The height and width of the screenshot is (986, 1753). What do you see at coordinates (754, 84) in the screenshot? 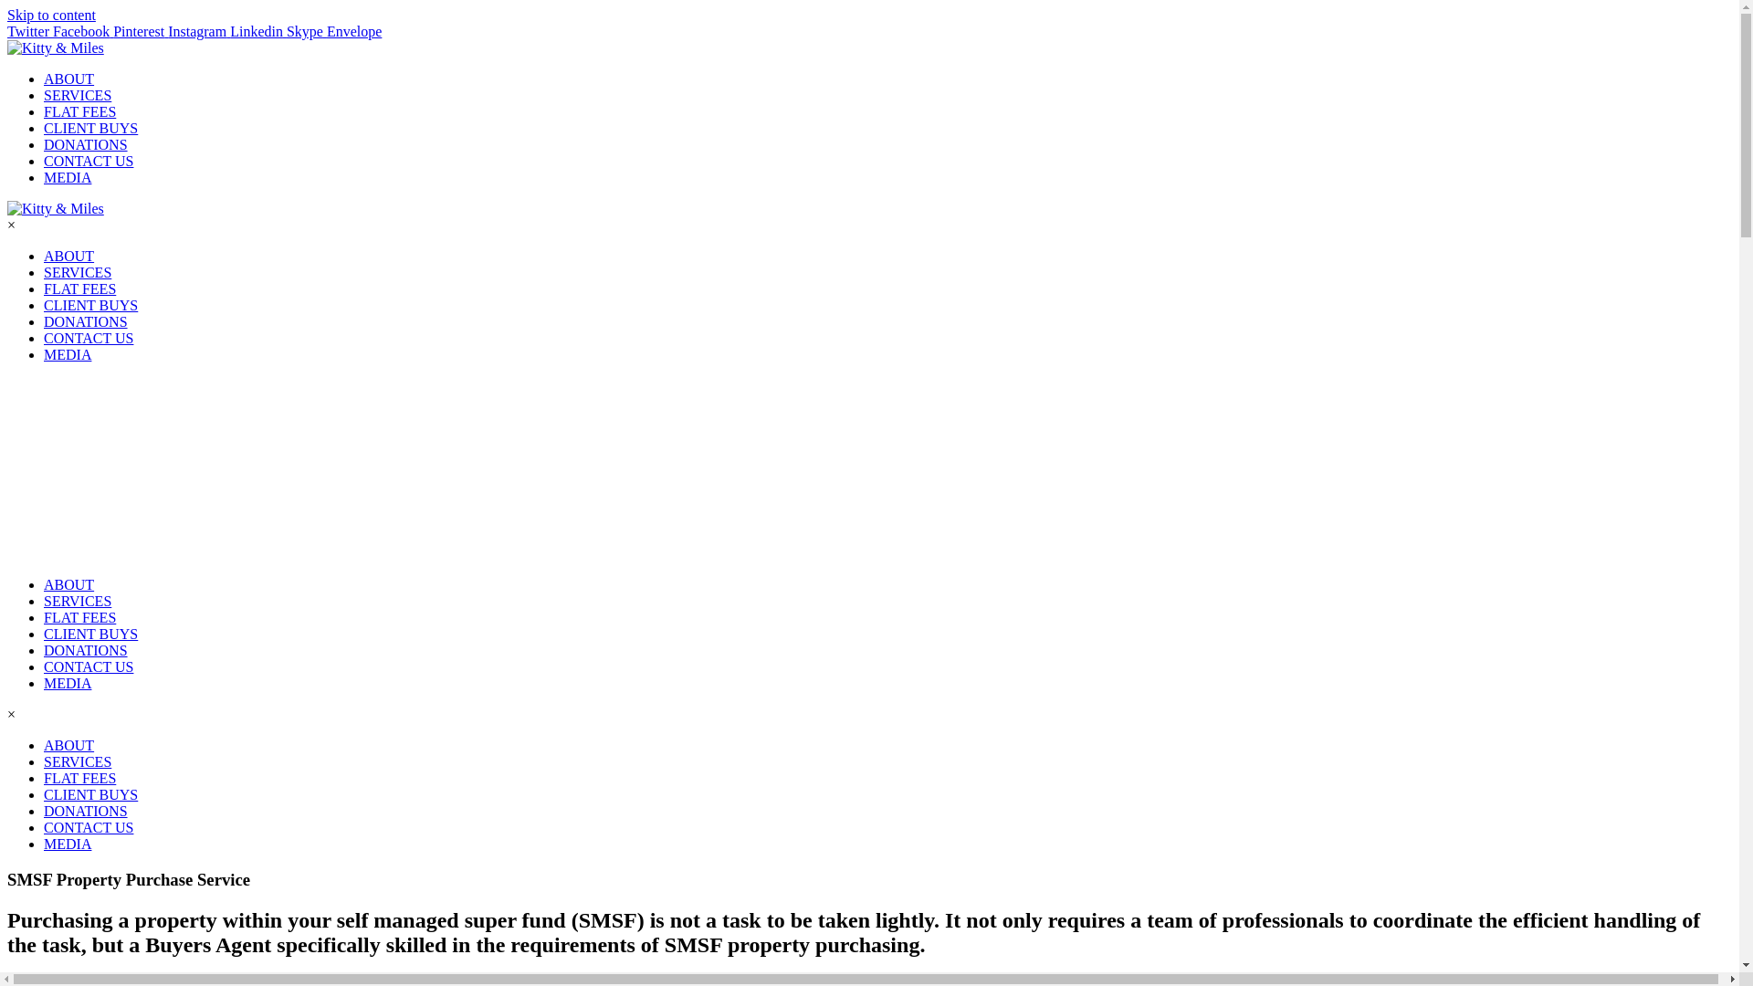
I see `SERVICES` at bounding box center [754, 84].